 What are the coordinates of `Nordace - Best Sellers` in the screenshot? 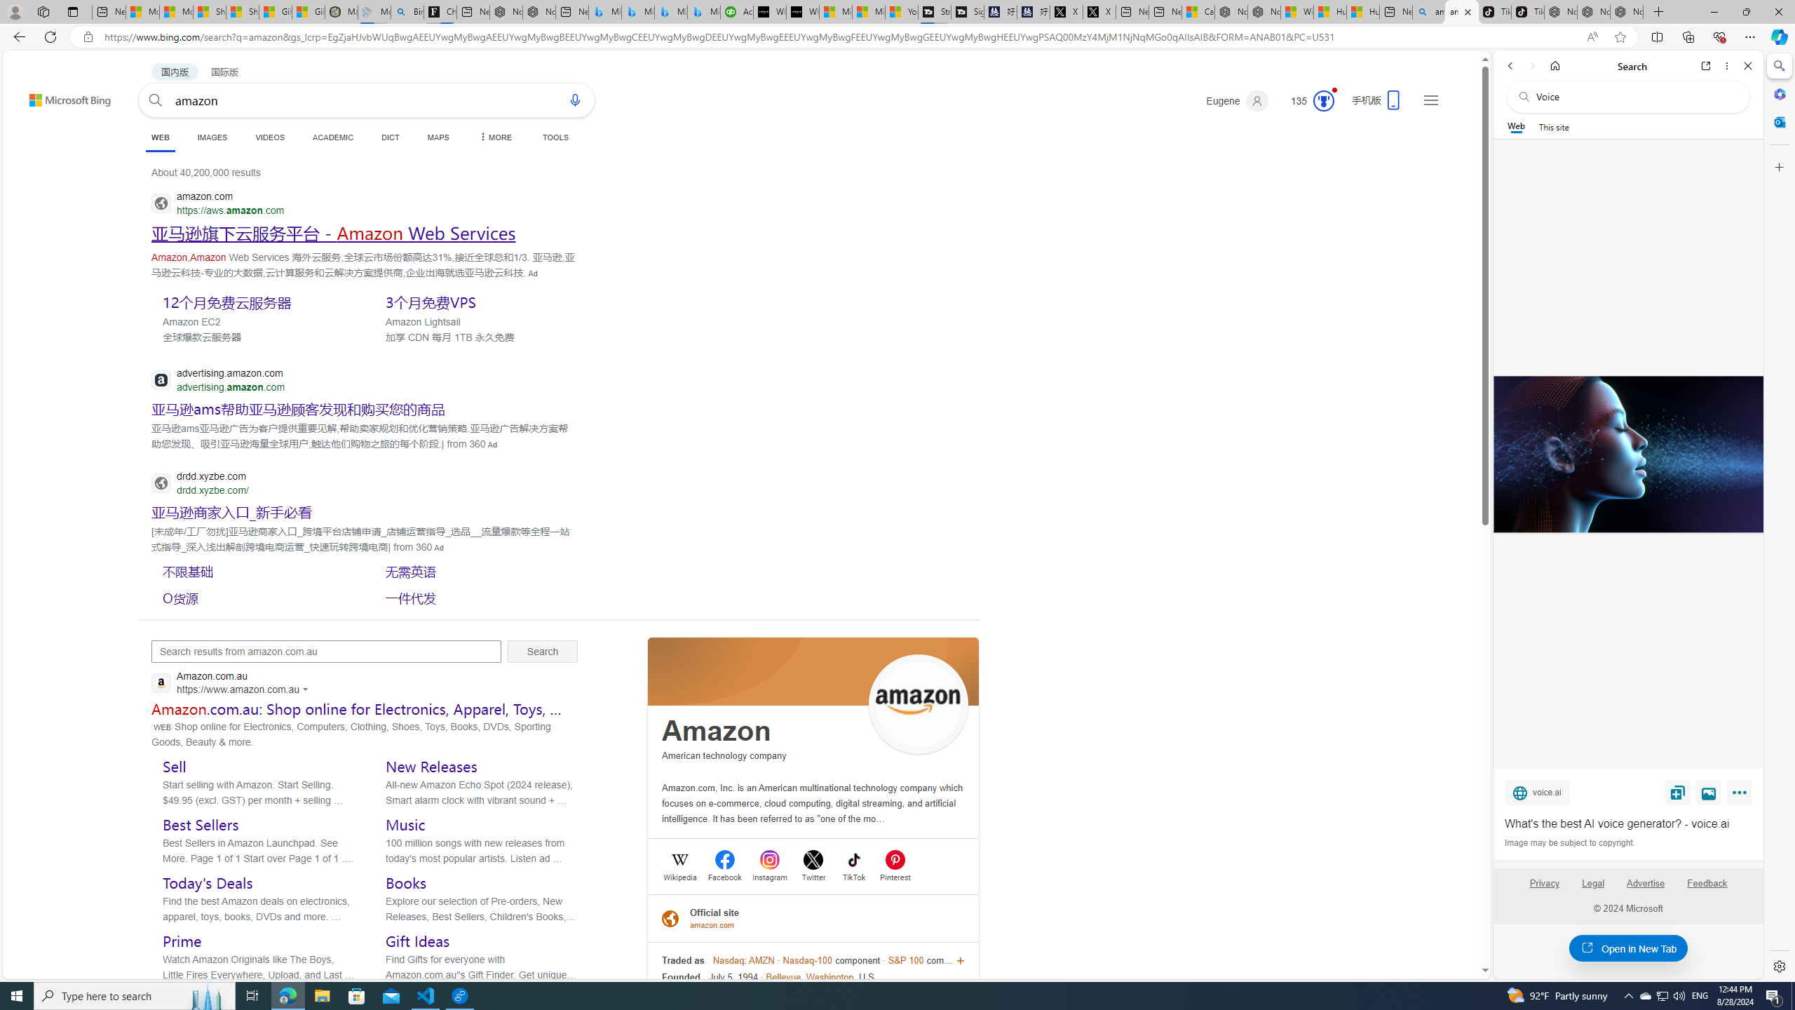 It's located at (1560, 12).